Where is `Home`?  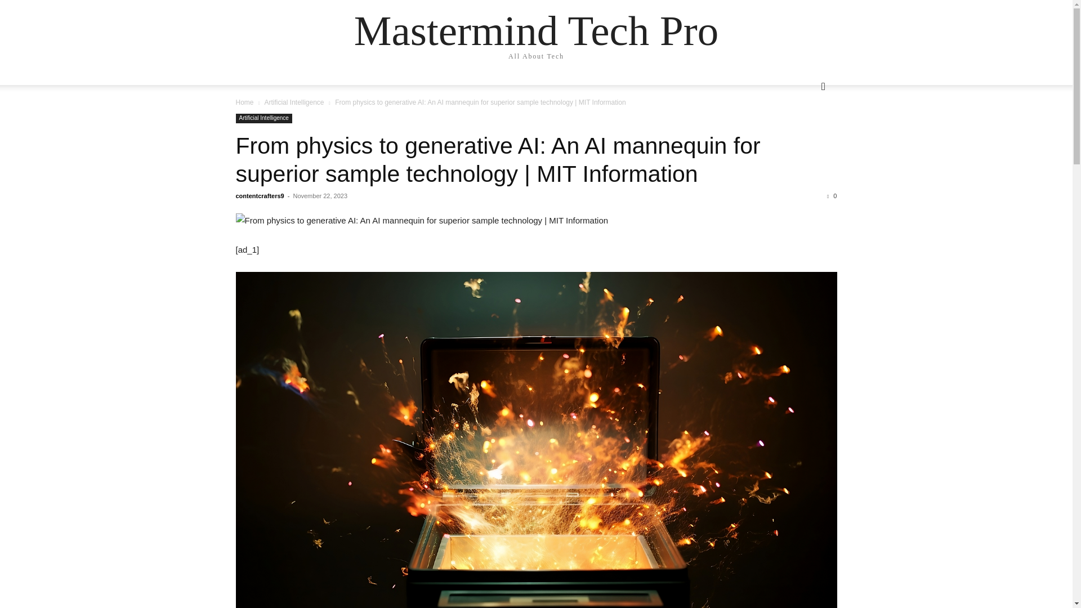
Home is located at coordinates (244, 102).